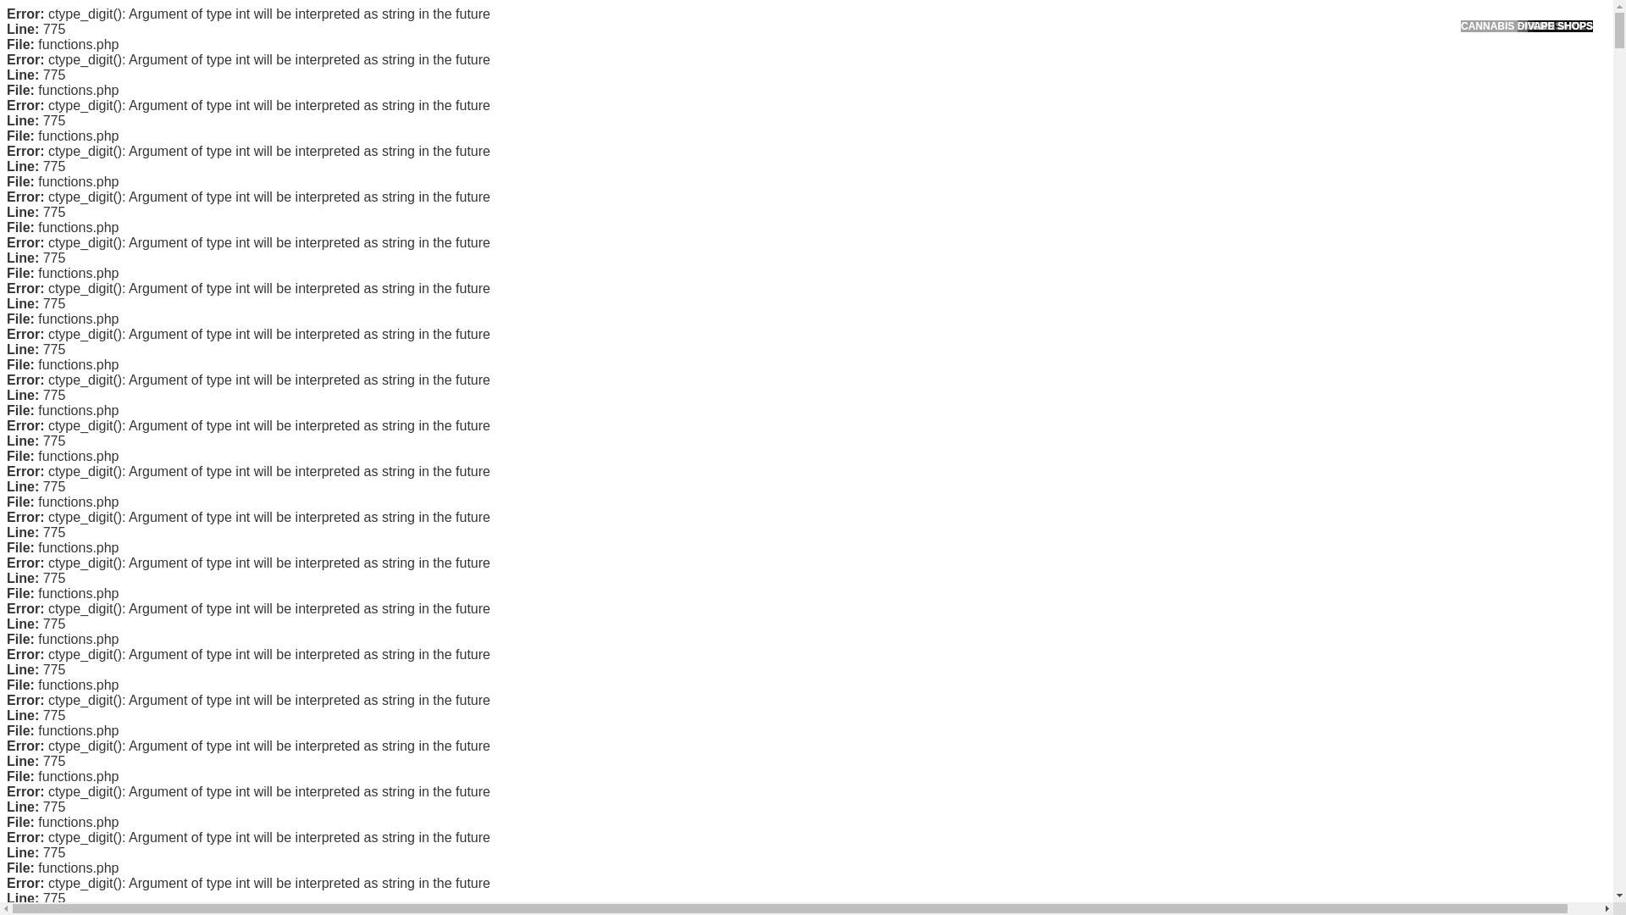 The image size is (1626, 915). What do you see at coordinates (1113, 192) in the screenshot?
I see `Latest Article` at bounding box center [1113, 192].